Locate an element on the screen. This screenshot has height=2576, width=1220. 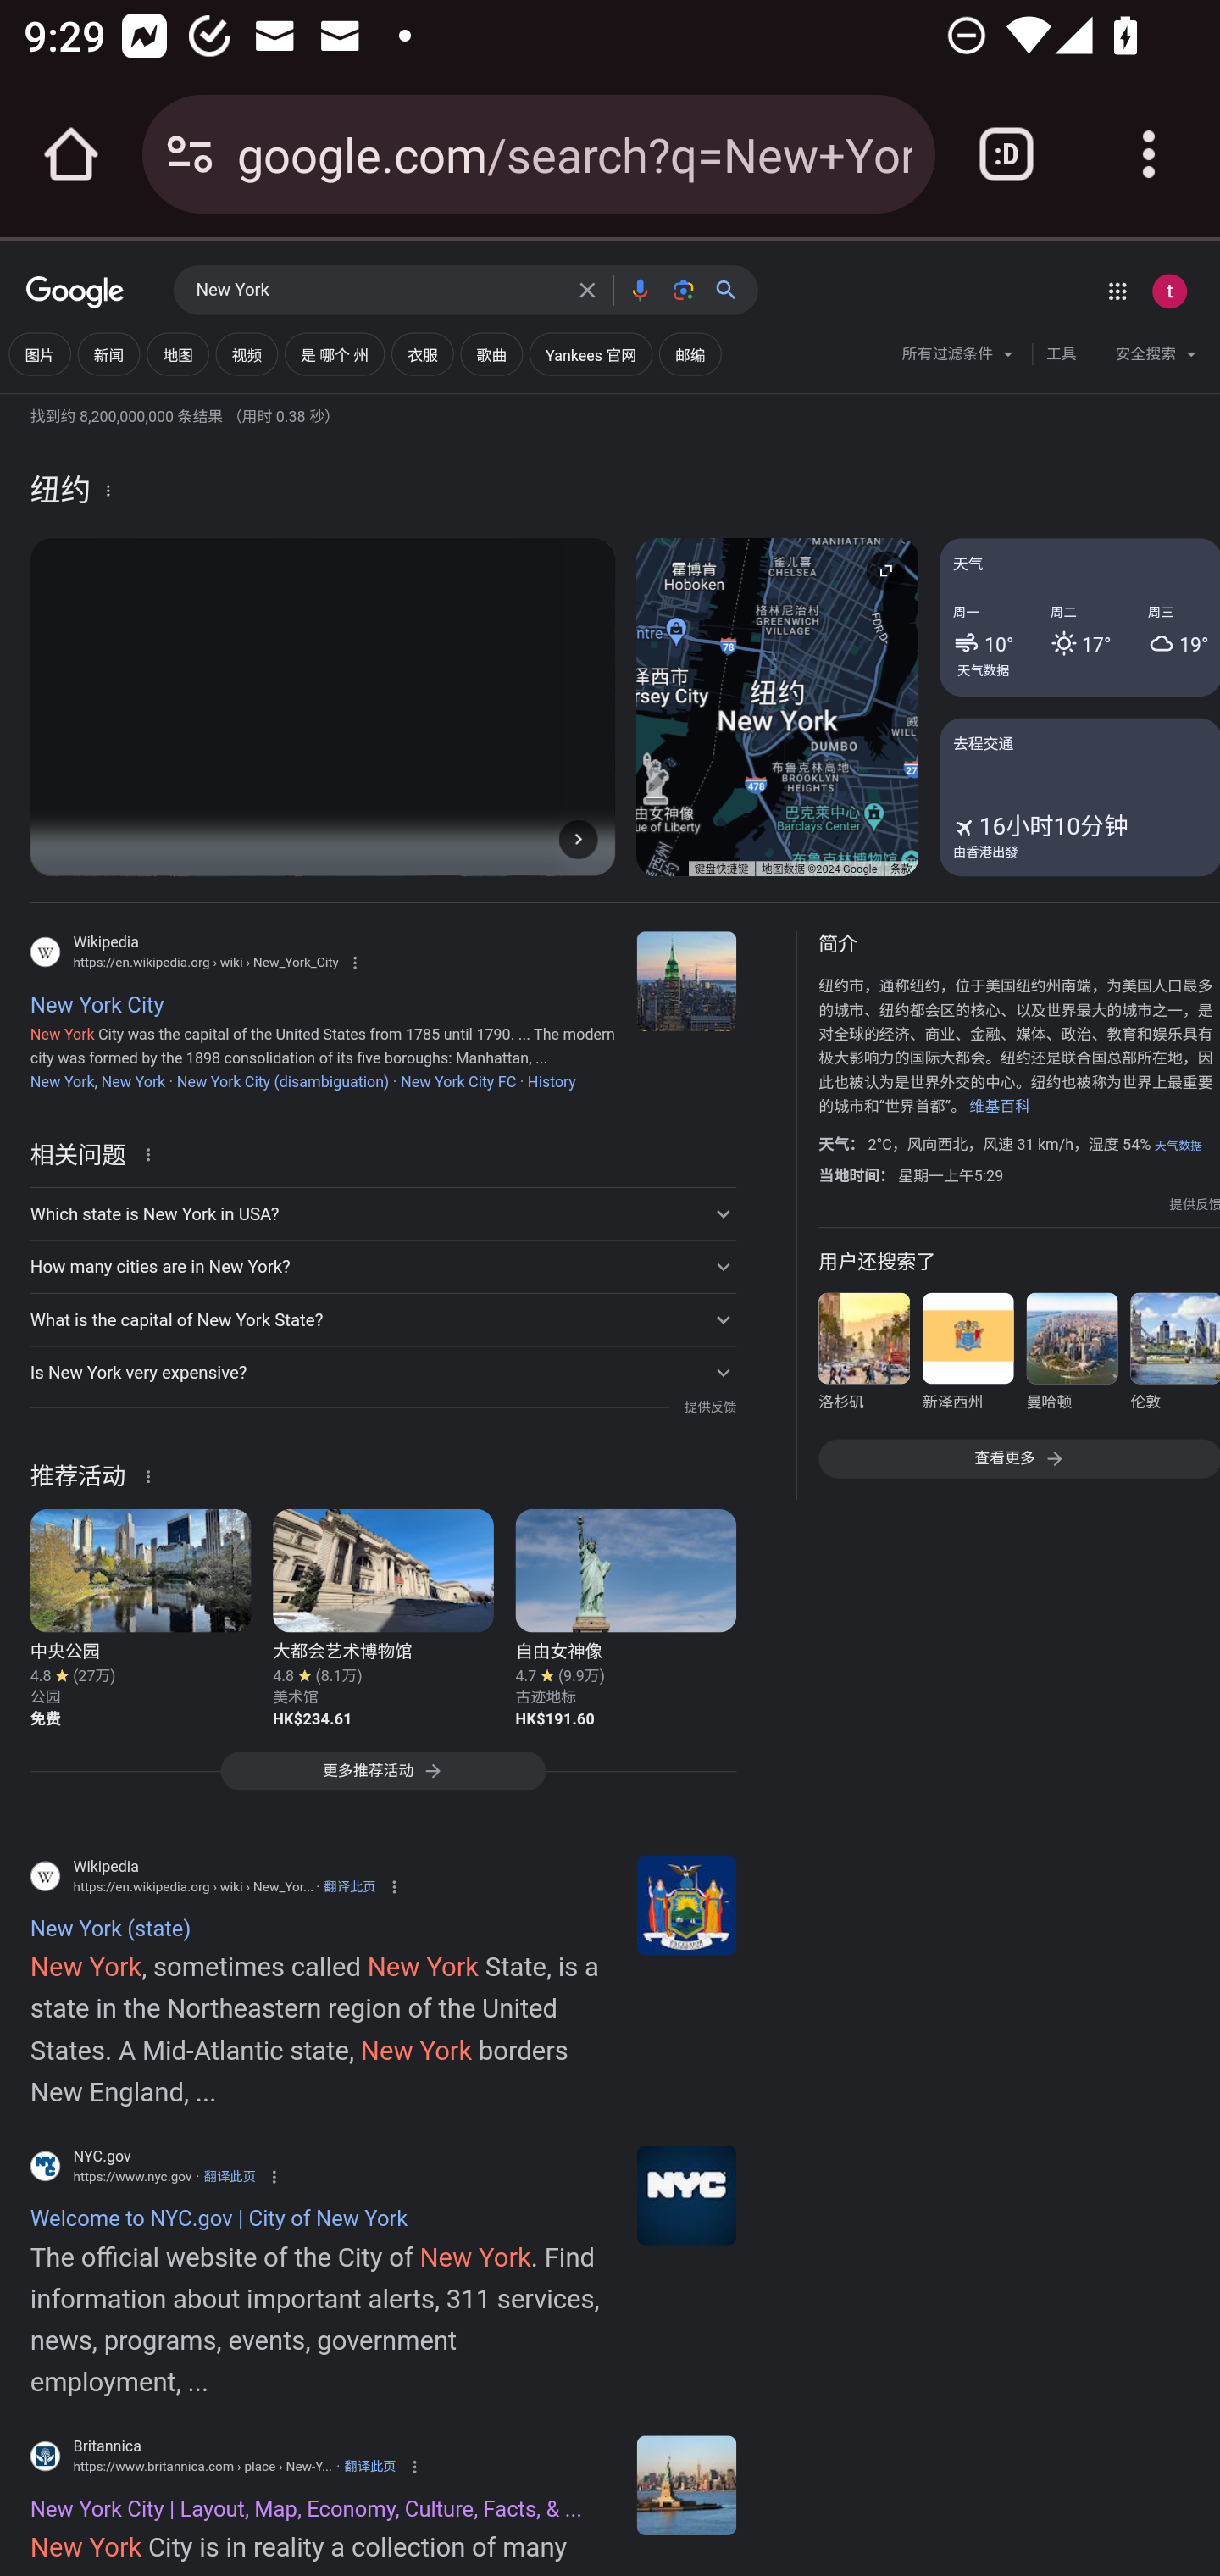
翻译此页 is located at coordinates (230, 2176).